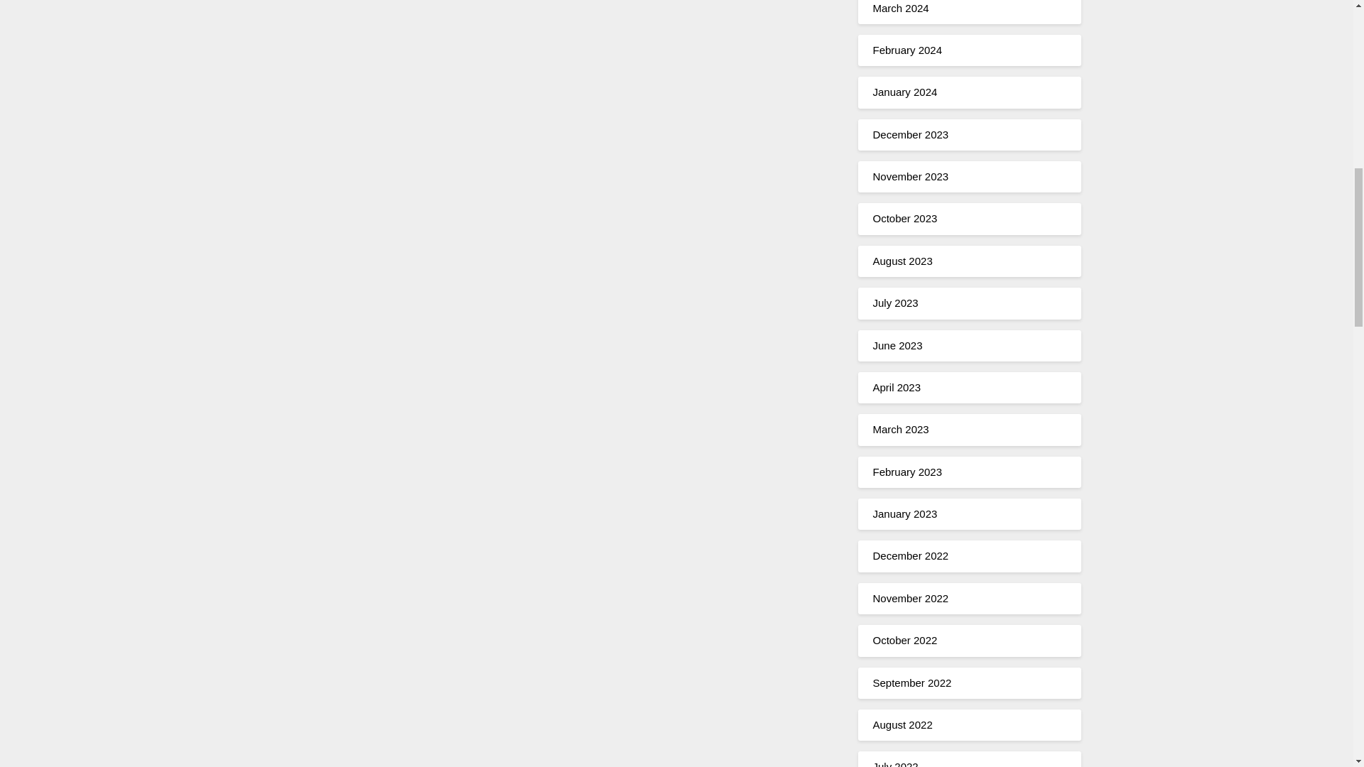 This screenshot has width=1364, height=767. What do you see at coordinates (905, 513) in the screenshot?
I see `January 2023` at bounding box center [905, 513].